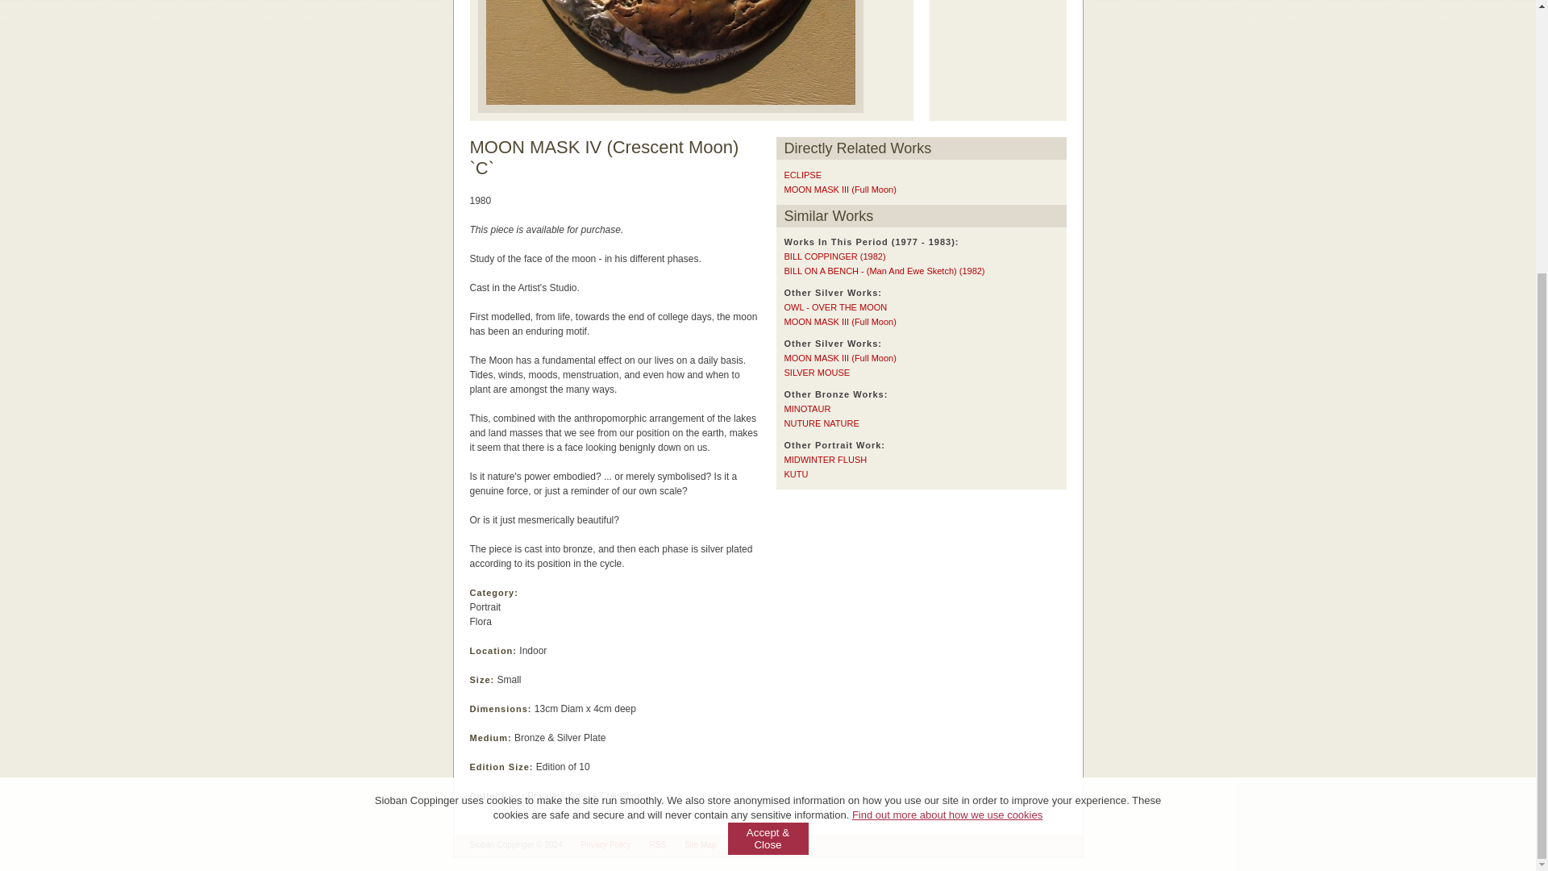 The width and height of the screenshot is (1548, 871). What do you see at coordinates (821, 423) in the screenshot?
I see `NUTURE NATURE` at bounding box center [821, 423].